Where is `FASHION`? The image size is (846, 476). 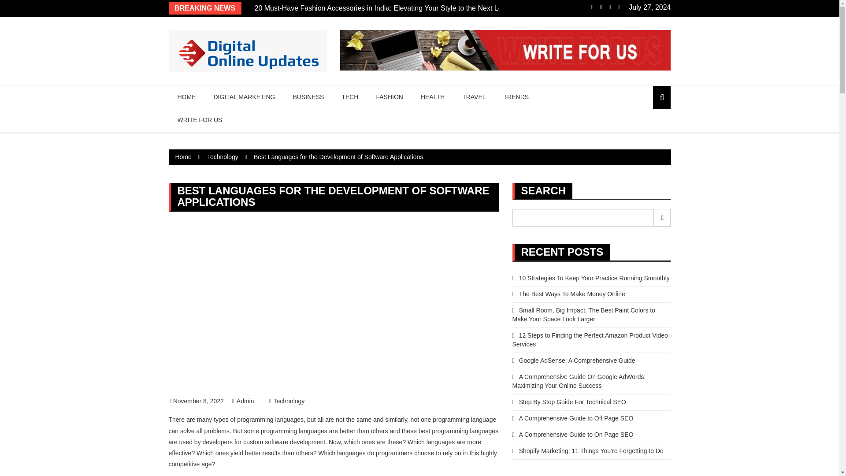
FASHION is located at coordinates (389, 97).